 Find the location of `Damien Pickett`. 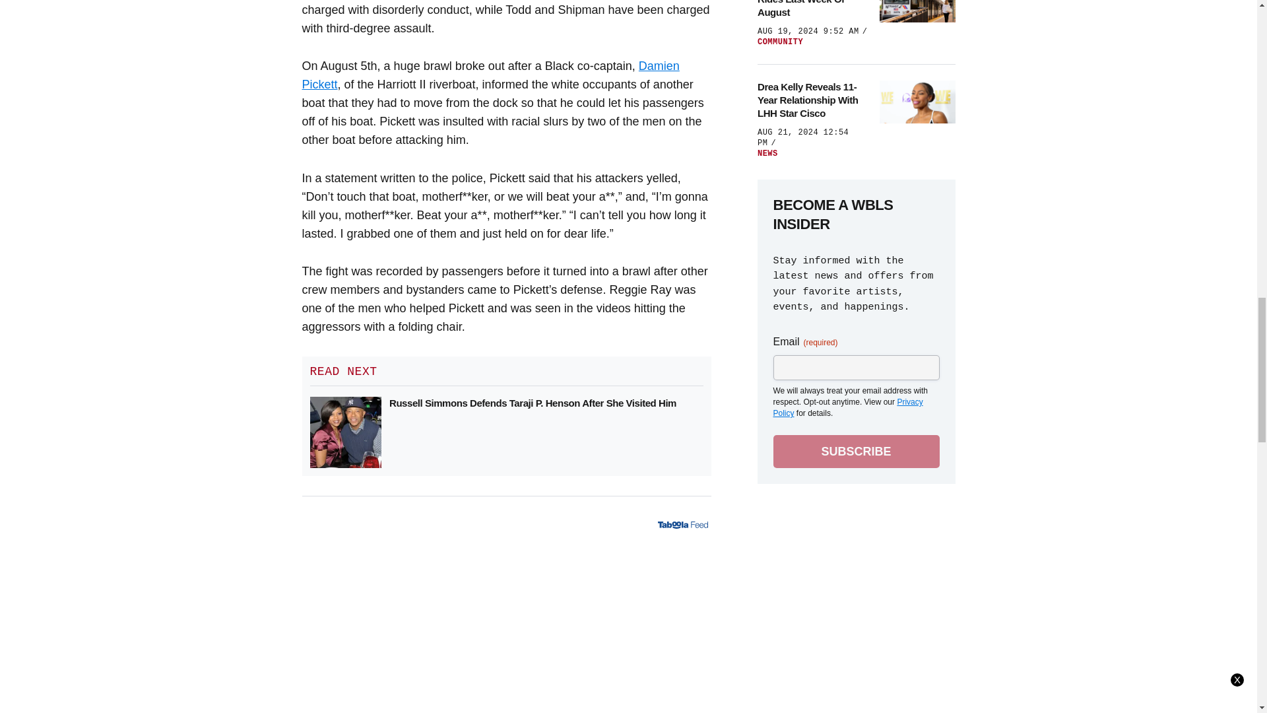

Damien Pickett is located at coordinates (491, 75).